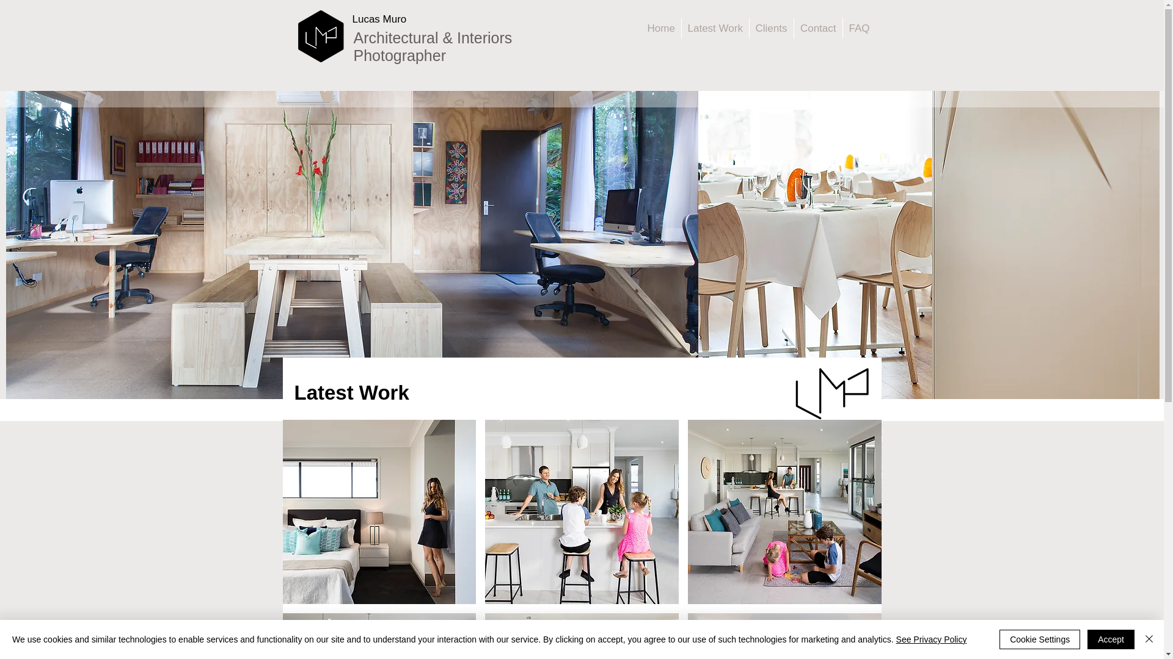  Describe the element at coordinates (321, 37) in the screenshot. I see `LMP-monogram-black.png` at that location.